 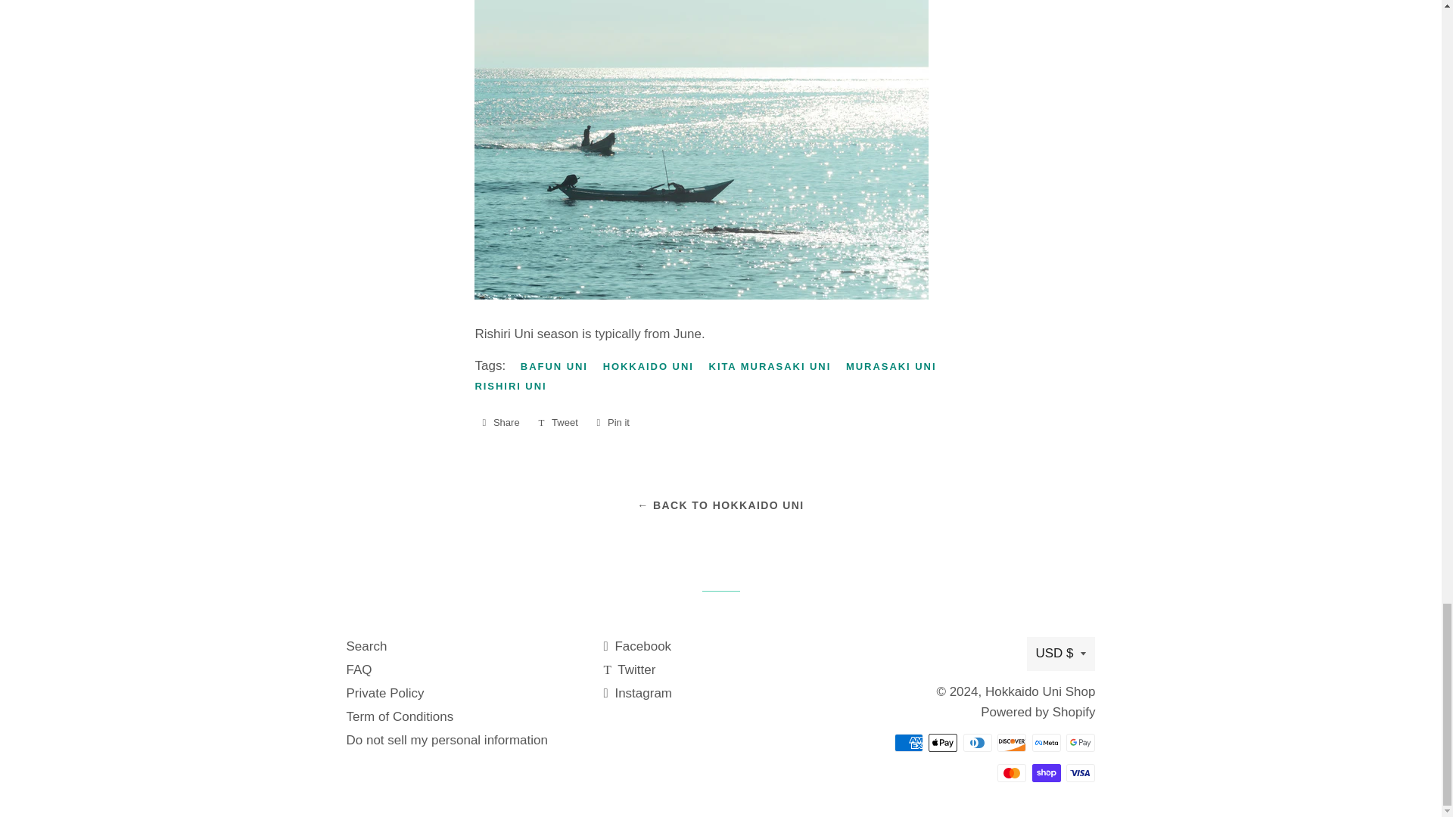 What do you see at coordinates (1011, 772) in the screenshot?
I see `Mastercard` at bounding box center [1011, 772].